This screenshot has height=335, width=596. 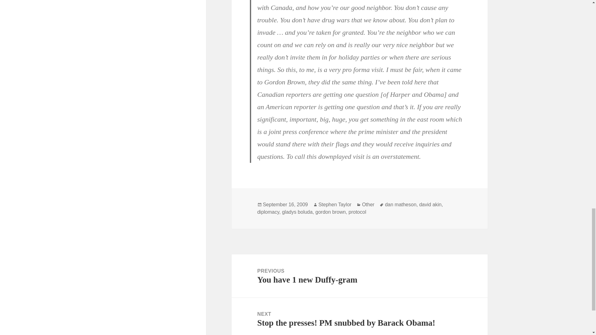 What do you see at coordinates (368, 205) in the screenshot?
I see `dan matheson` at bounding box center [368, 205].